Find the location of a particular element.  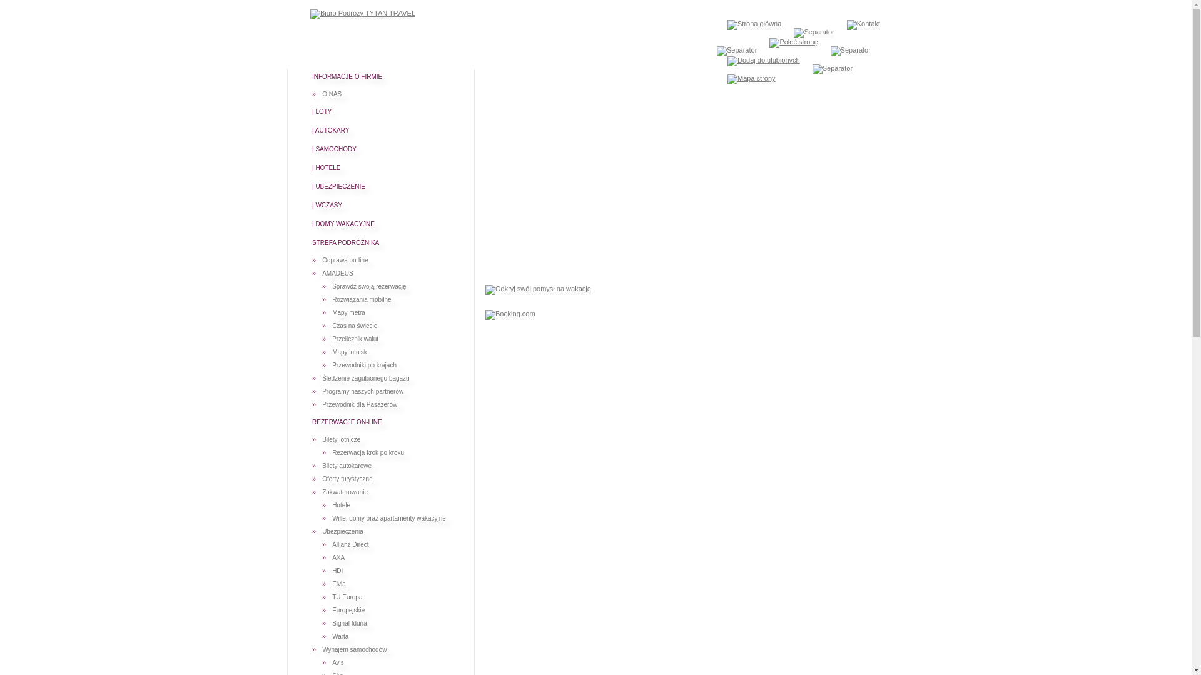

Hotele is located at coordinates (342, 506).